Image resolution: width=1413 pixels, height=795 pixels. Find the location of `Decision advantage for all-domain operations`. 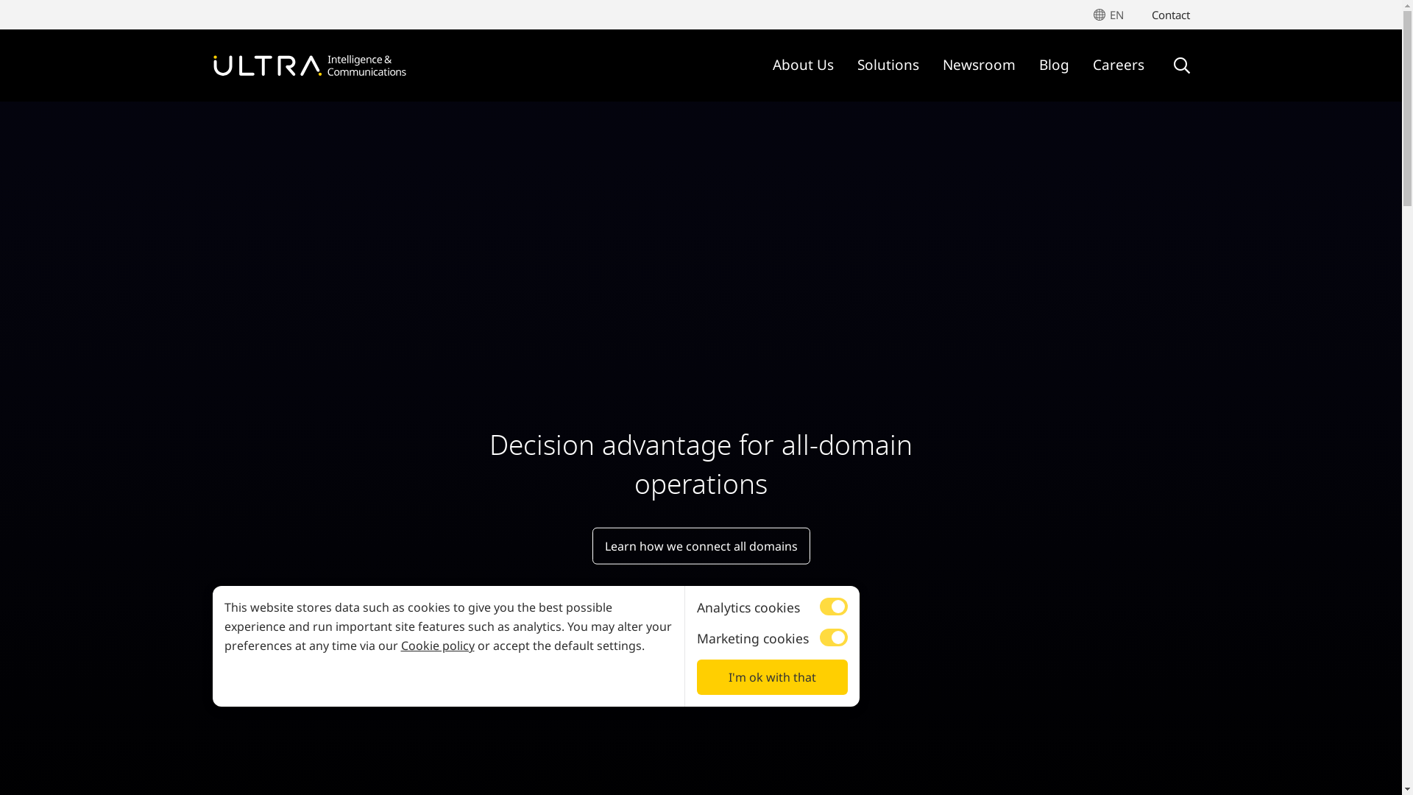

Decision advantage for all-domain operations is located at coordinates (701, 465).